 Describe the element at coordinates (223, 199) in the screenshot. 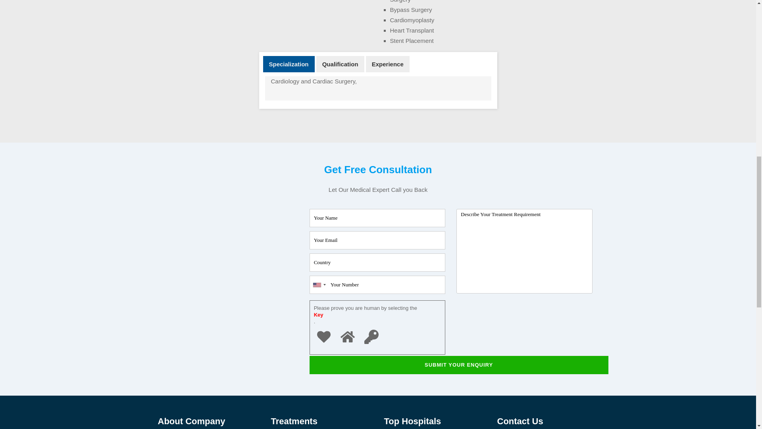

I see `Get Free Consultation` at that location.